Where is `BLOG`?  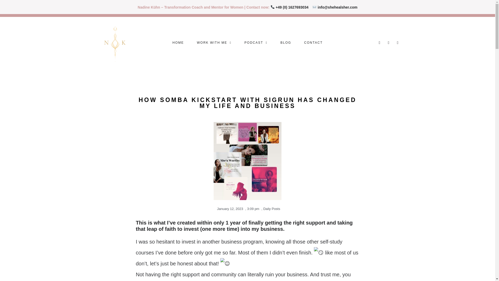
BLOG is located at coordinates (286, 43).